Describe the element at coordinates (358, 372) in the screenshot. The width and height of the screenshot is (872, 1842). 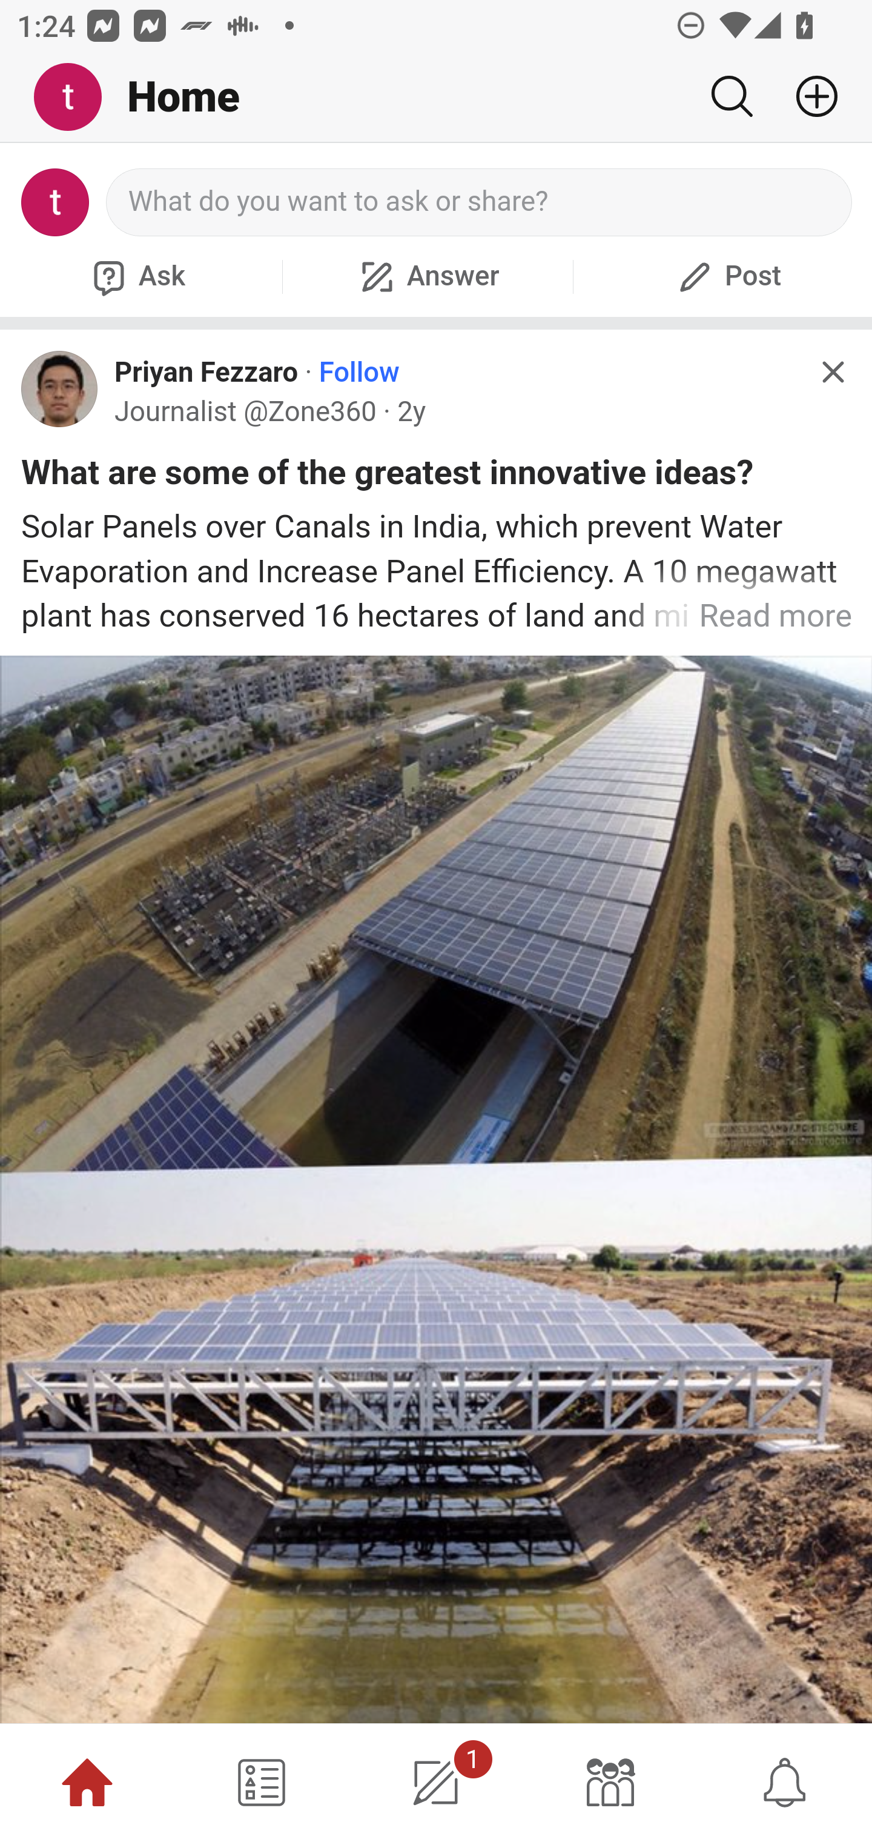
I see `Follow` at that location.